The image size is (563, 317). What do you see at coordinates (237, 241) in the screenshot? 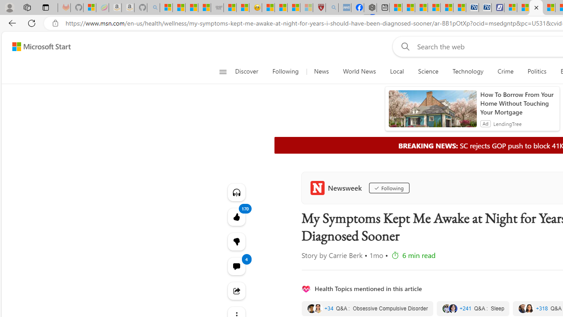
I see `Dislike` at bounding box center [237, 241].